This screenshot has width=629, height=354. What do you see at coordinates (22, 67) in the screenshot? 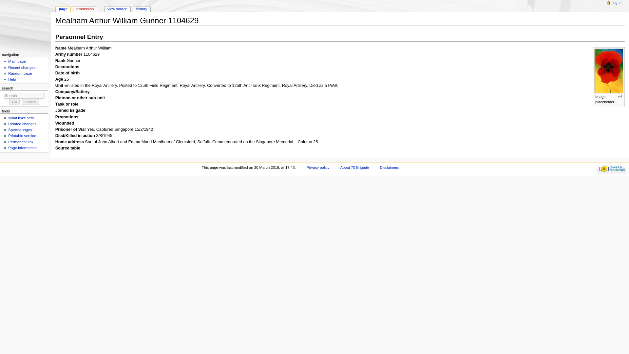
I see `Recent changes` at bounding box center [22, 67].